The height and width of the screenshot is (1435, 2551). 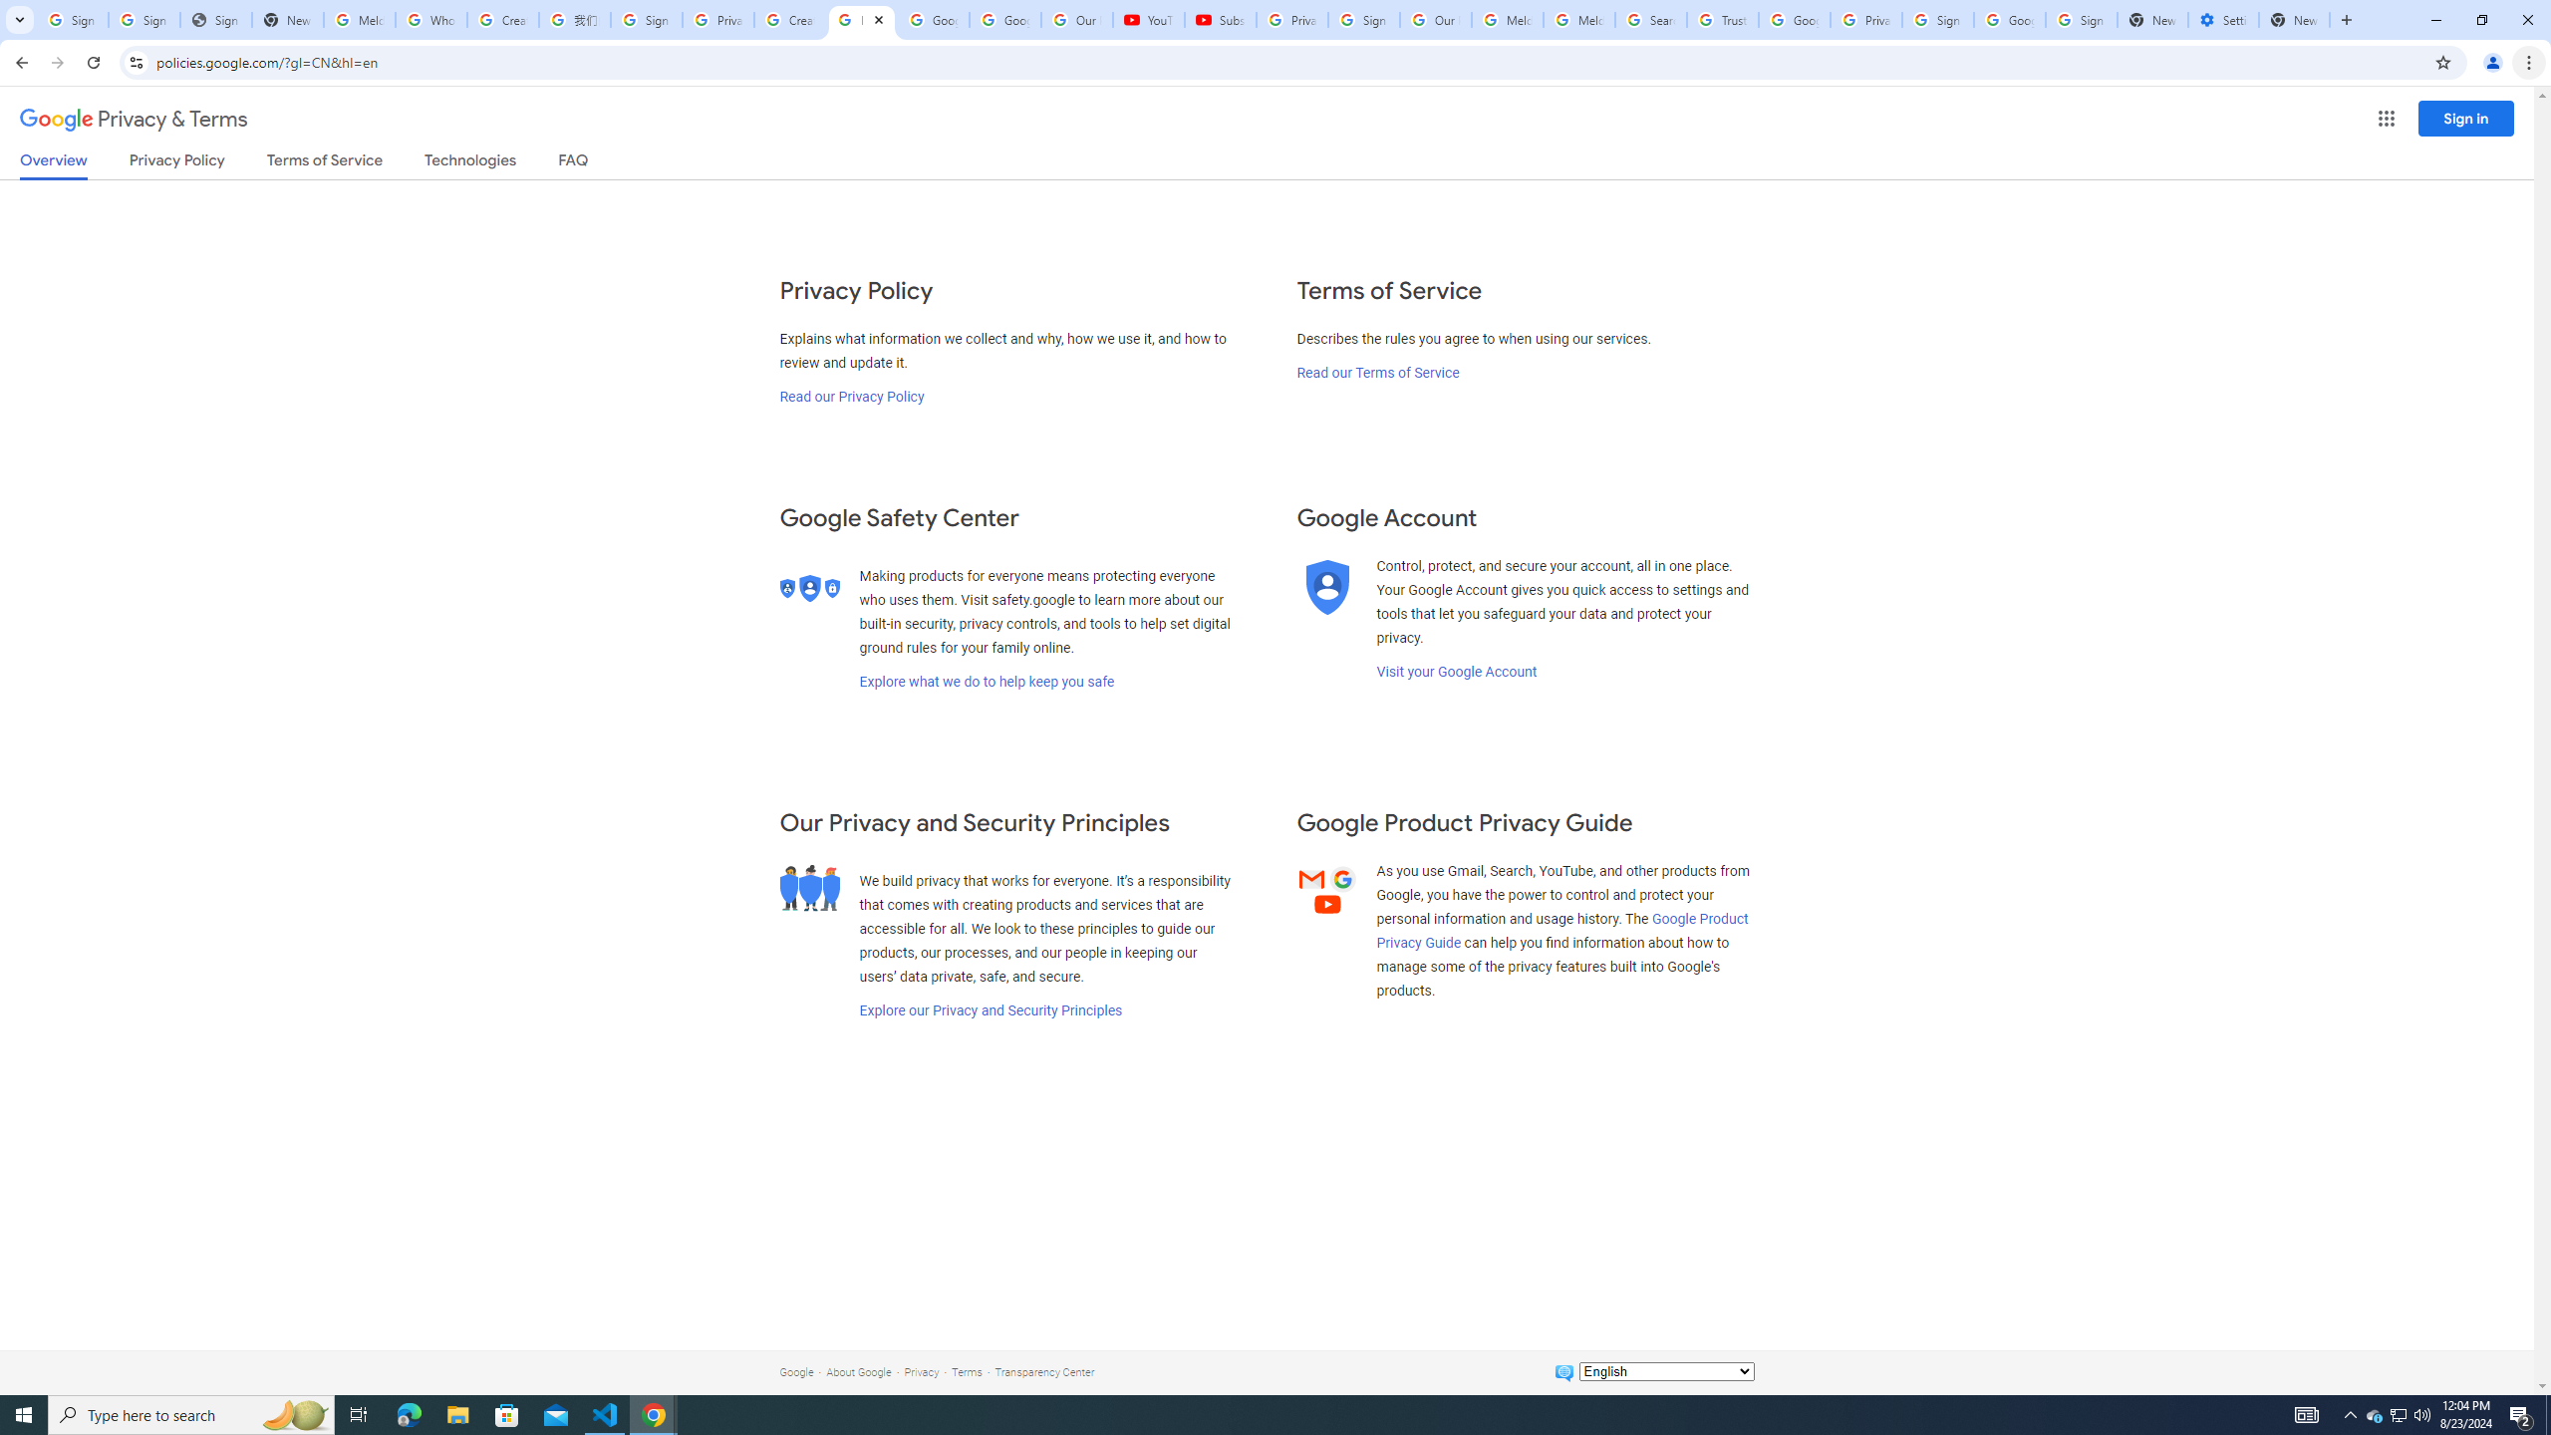 I want to click on Google Product Privacy Guide, so click(x=1562, y=930).